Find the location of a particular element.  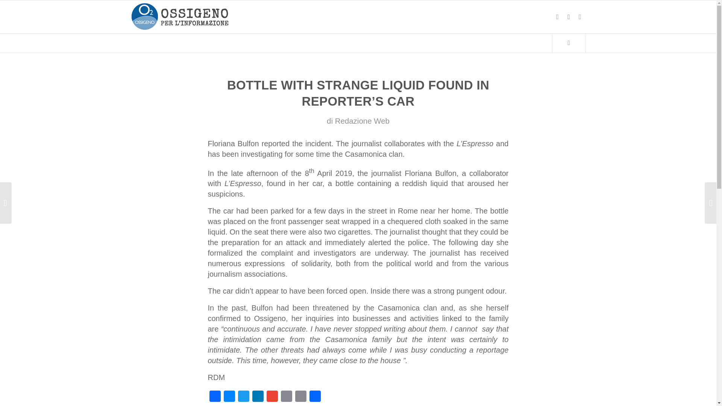

Gmail is located at coordinates (272, 398).